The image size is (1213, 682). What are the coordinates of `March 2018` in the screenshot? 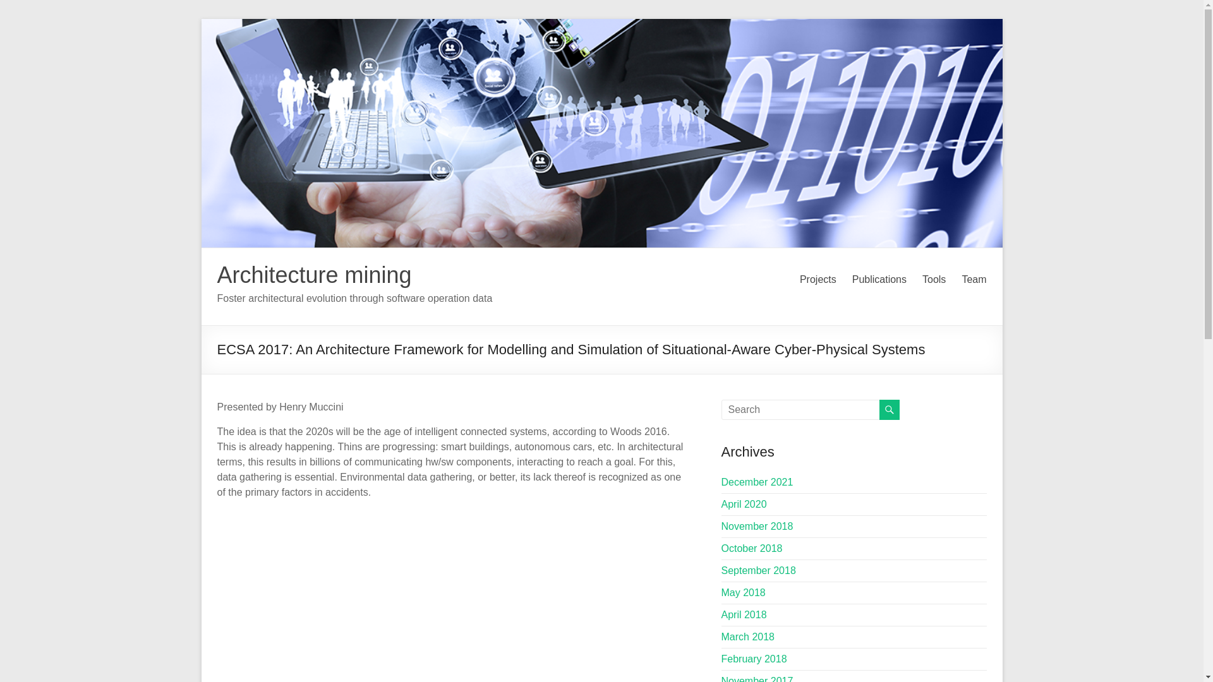 It's located at (748, 637).